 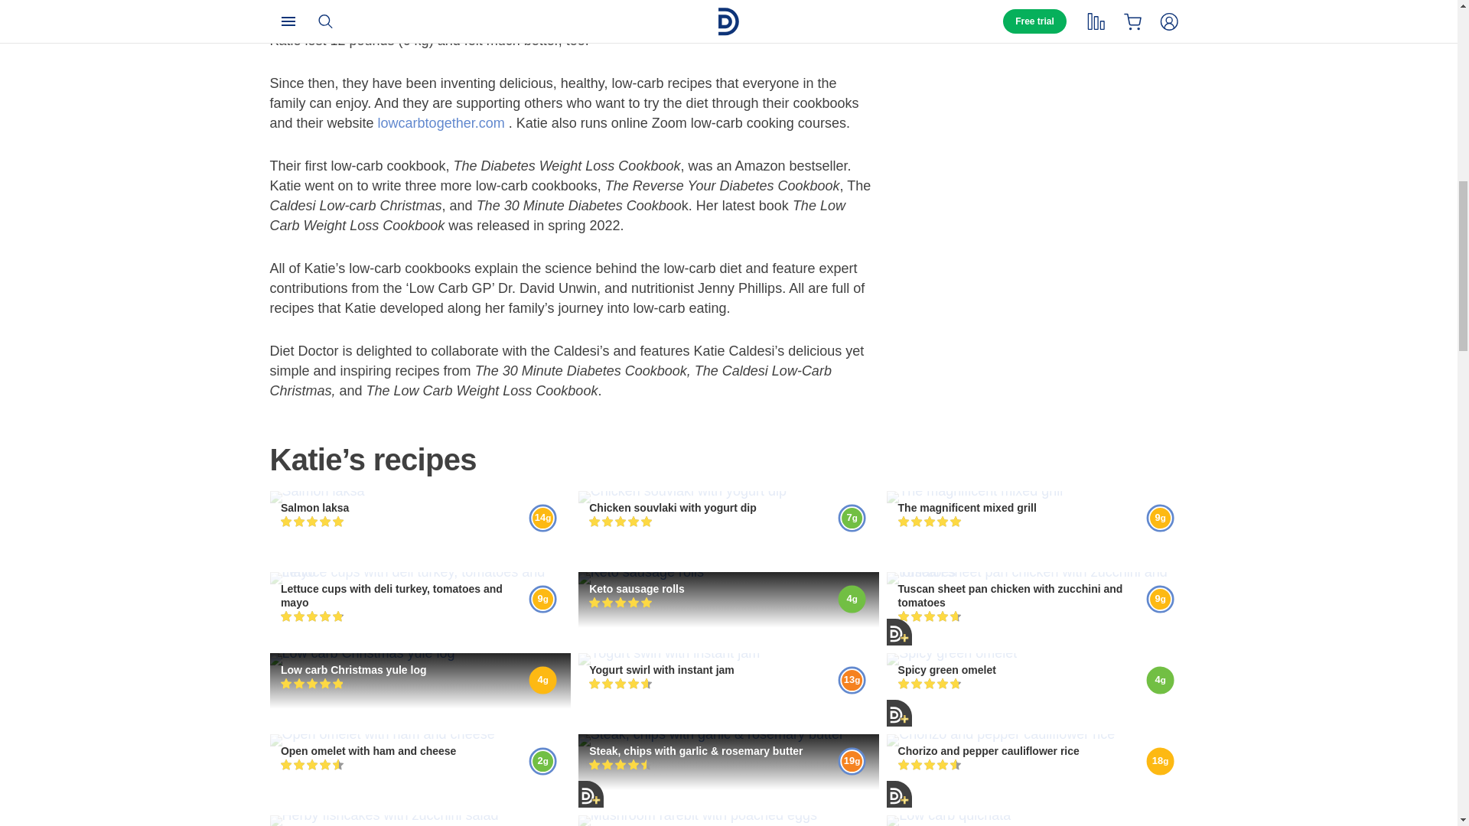 What do you see at coordinates (542, 681) in the screenshot?
I see `4g` at bounding box center [542, 681].